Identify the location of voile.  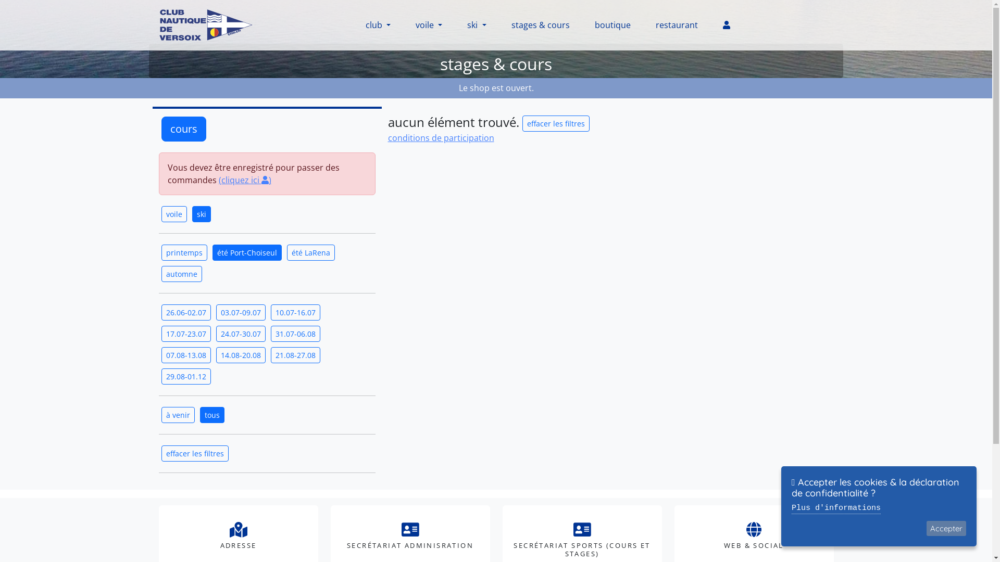
(429, 25).